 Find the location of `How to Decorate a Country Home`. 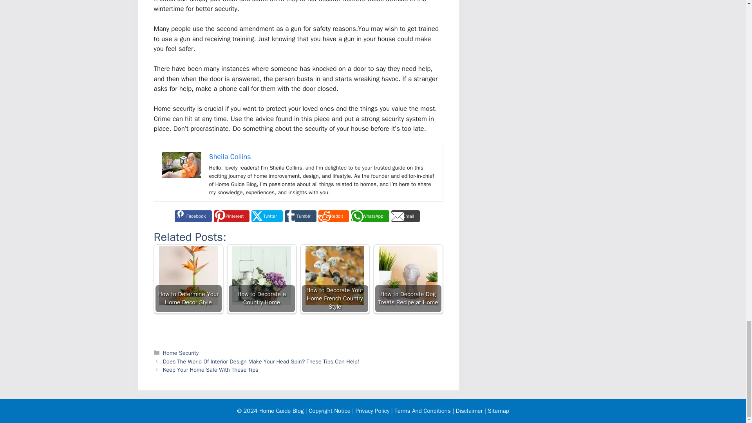

How to Decorate a Country Home is located at coordinates (261, 279).